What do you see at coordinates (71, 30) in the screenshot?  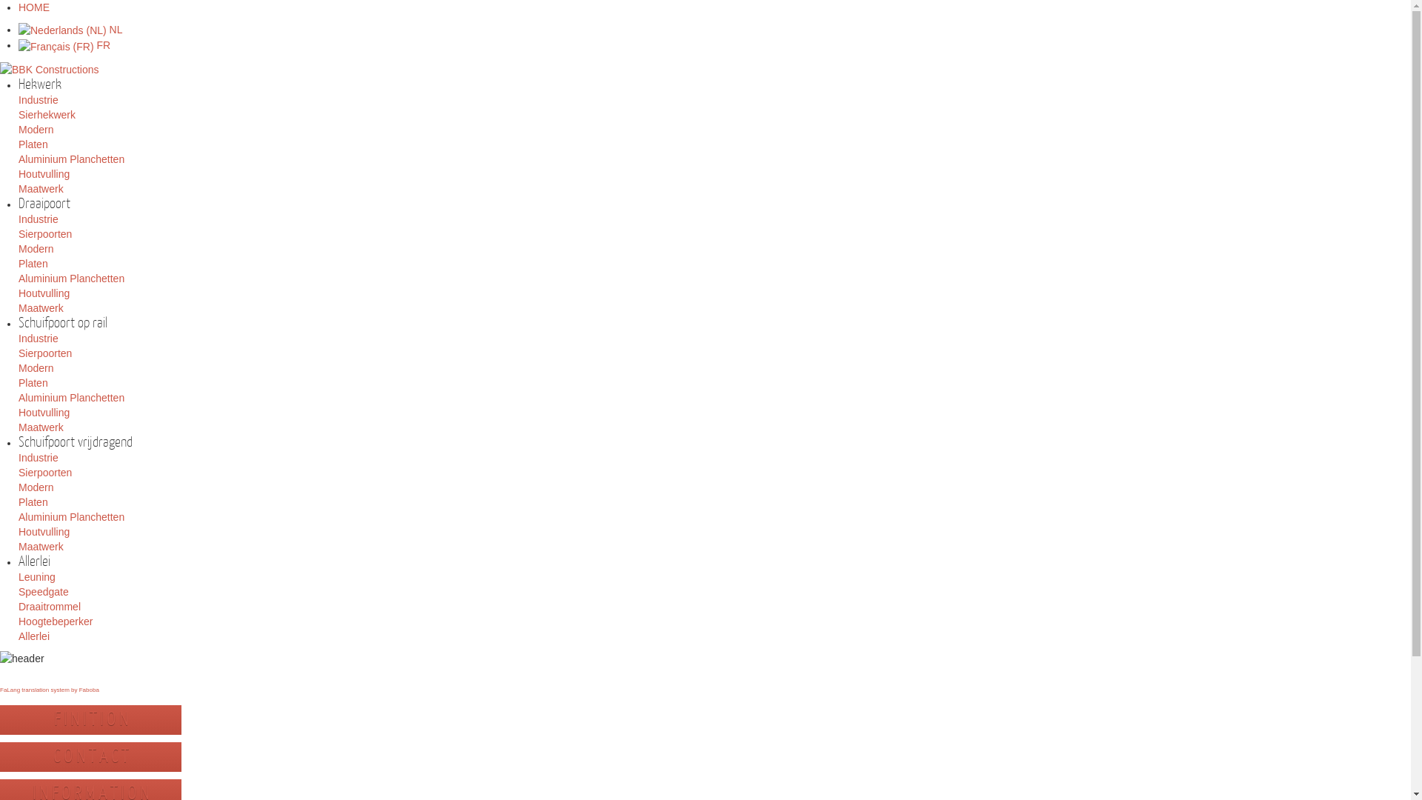 I see `NL` at bounding box center [71, 30].